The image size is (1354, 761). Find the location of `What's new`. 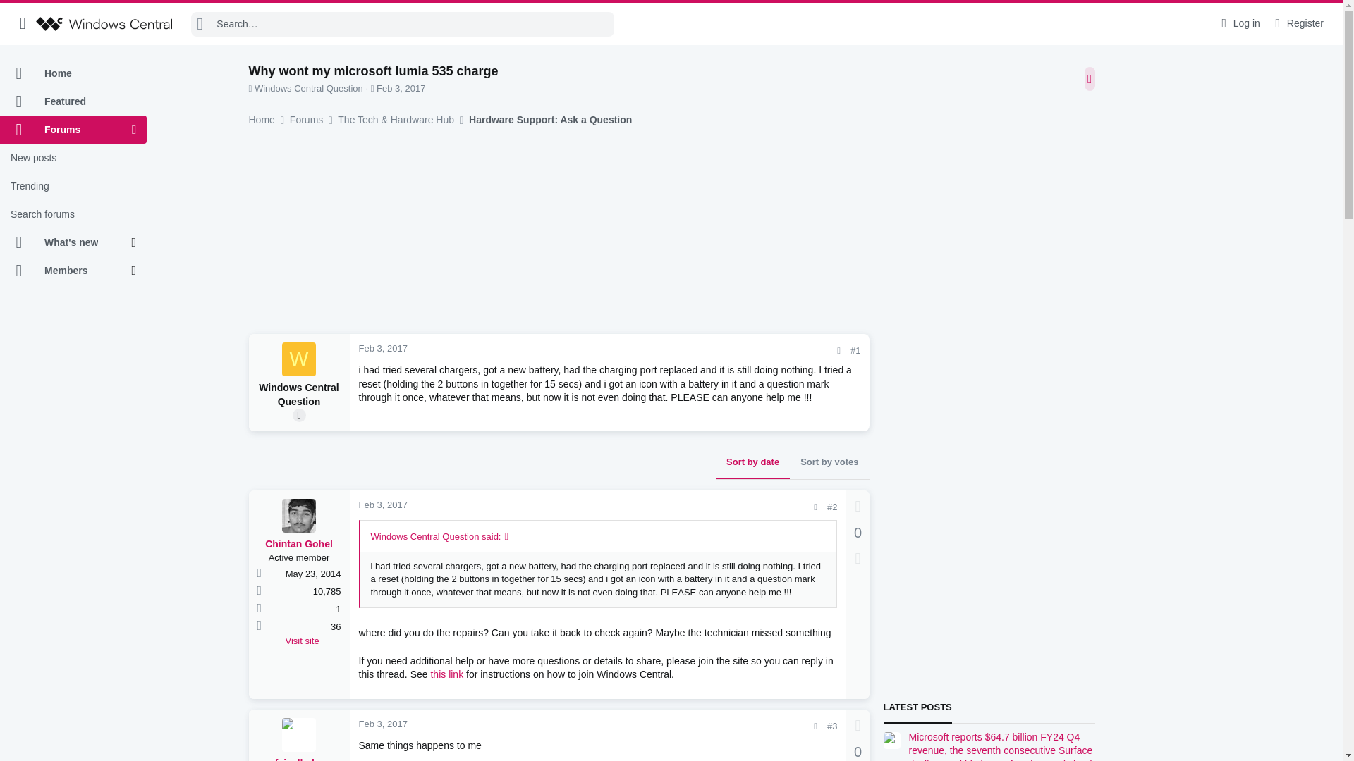

What's new is located at coordinates (66, 242).